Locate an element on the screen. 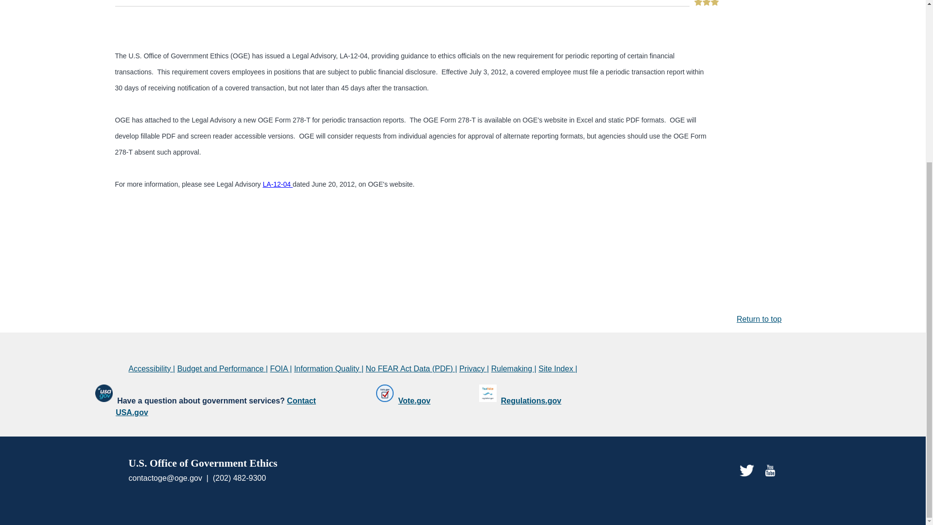 Image resolution: width=933 pixels, height=525 pixels. LA-12-04  is located at coordinates (278, 184).